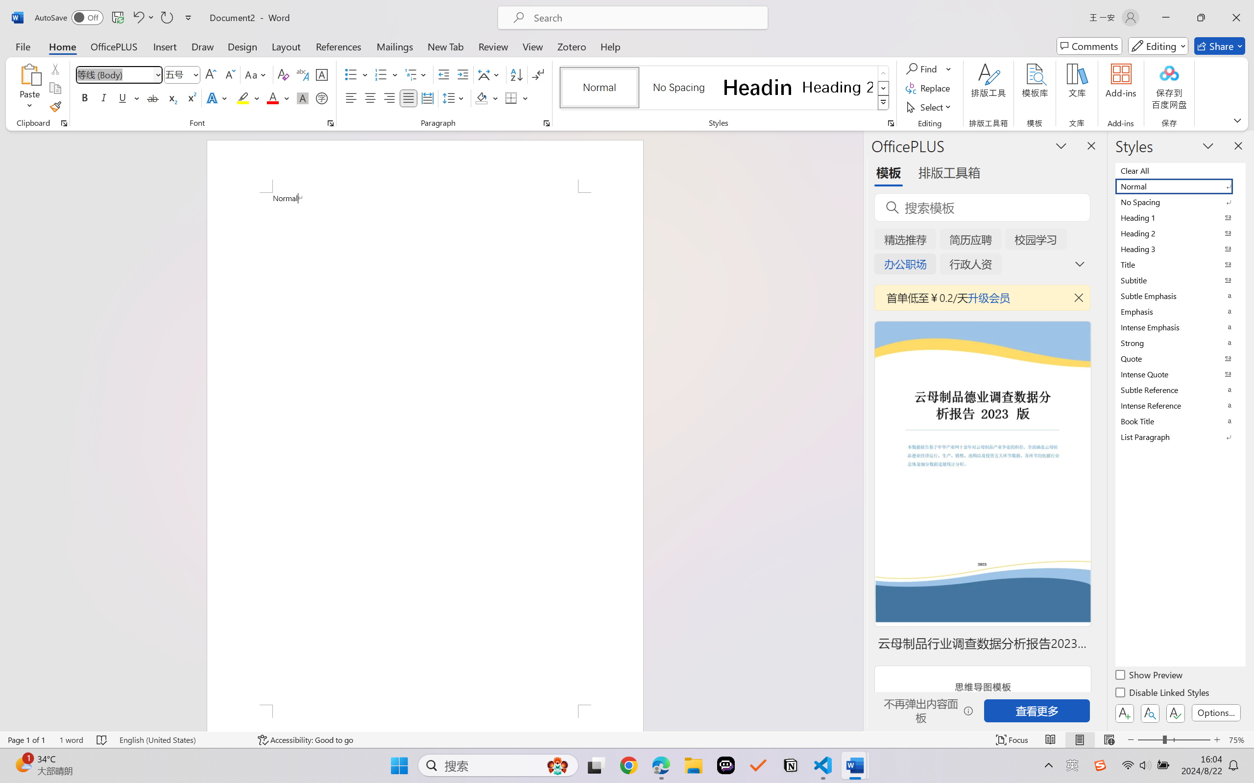 Image resolution: width=1254 pixels, height=783 pixels. Describe the element at coordinates (1013, 740) in the screenshot. I see `Focus ` at that location.